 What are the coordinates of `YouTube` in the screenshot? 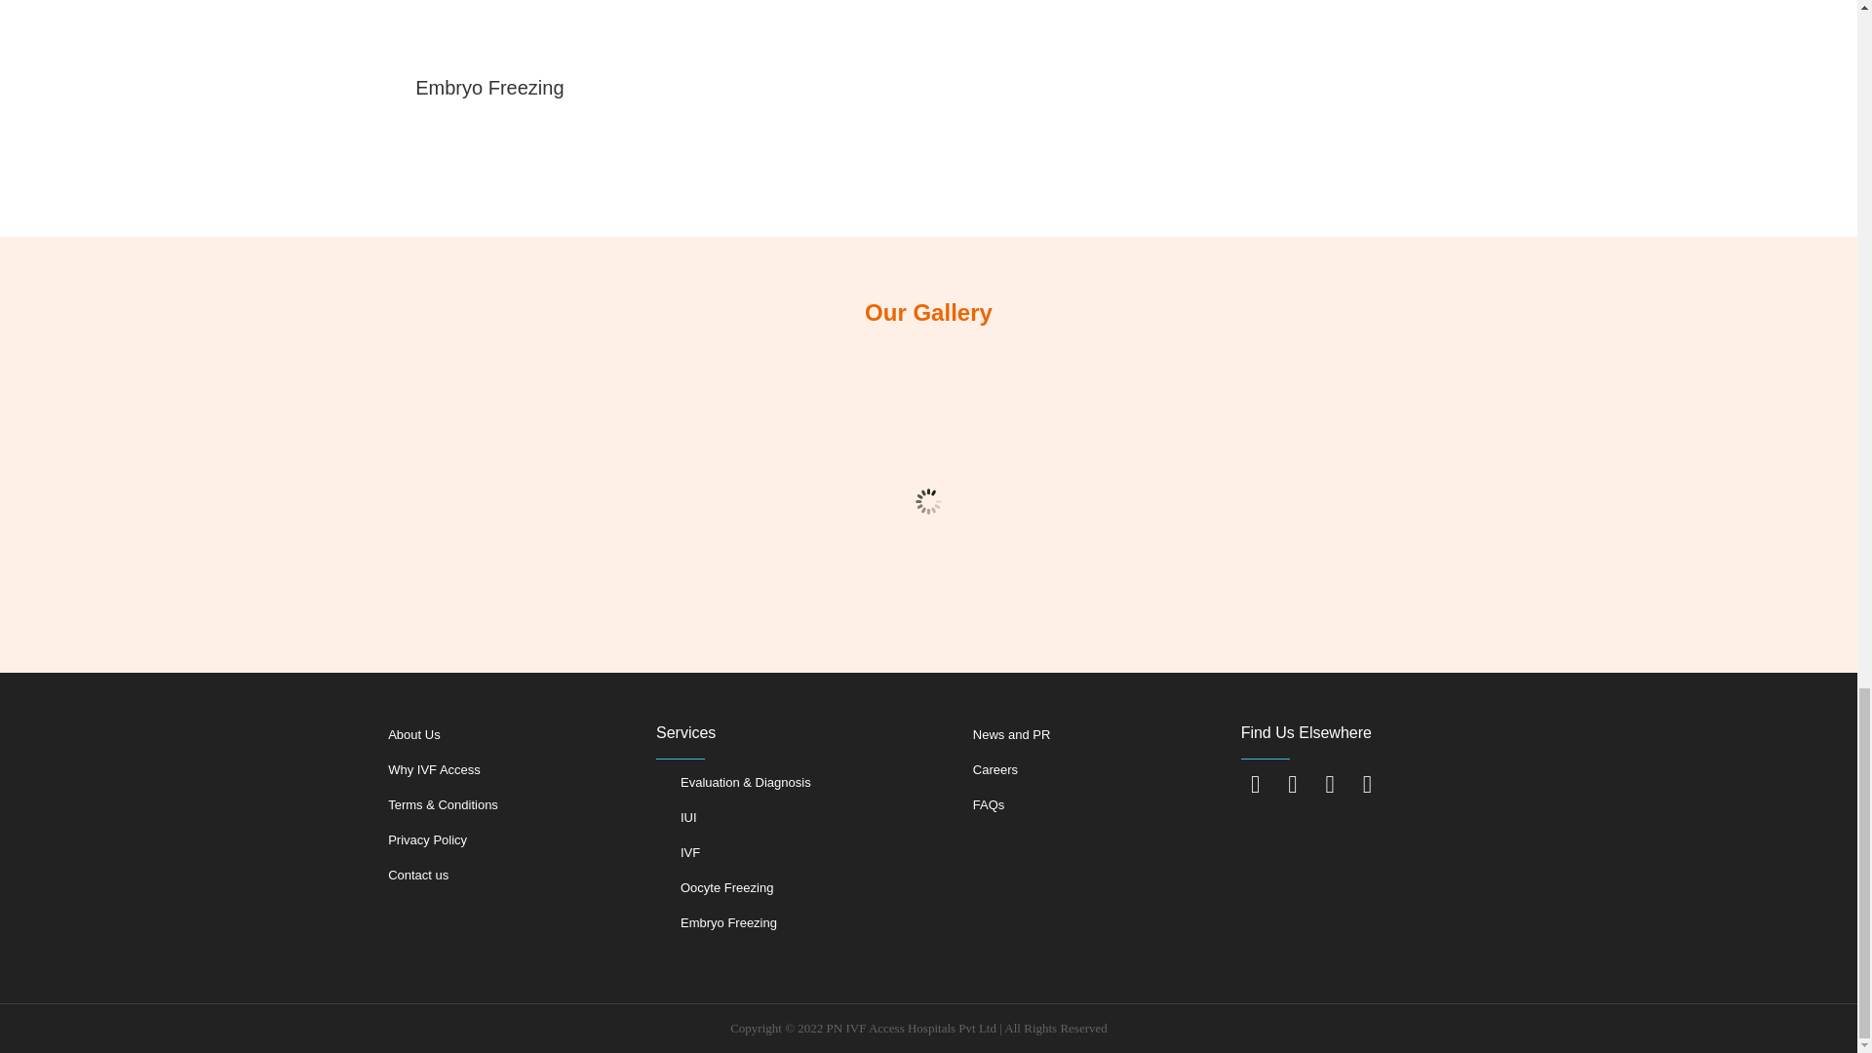 It's located at (1330, 784).